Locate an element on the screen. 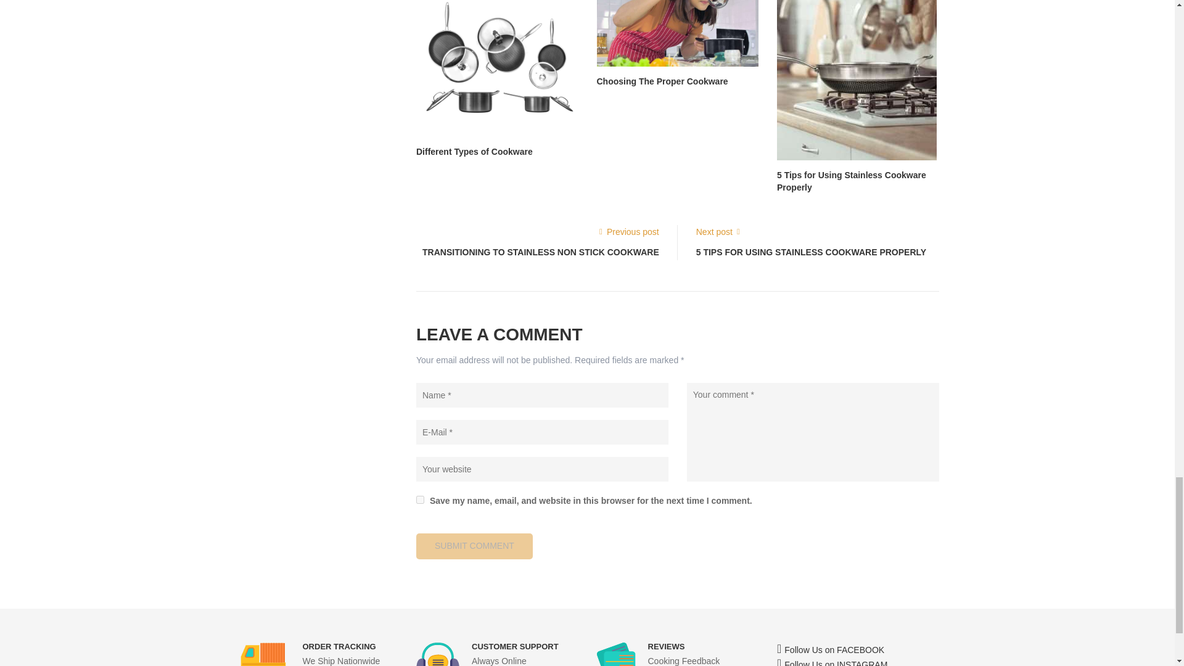 The height and width of the screenshot is (666, 1184). yes is located at coordinates (420, 499).